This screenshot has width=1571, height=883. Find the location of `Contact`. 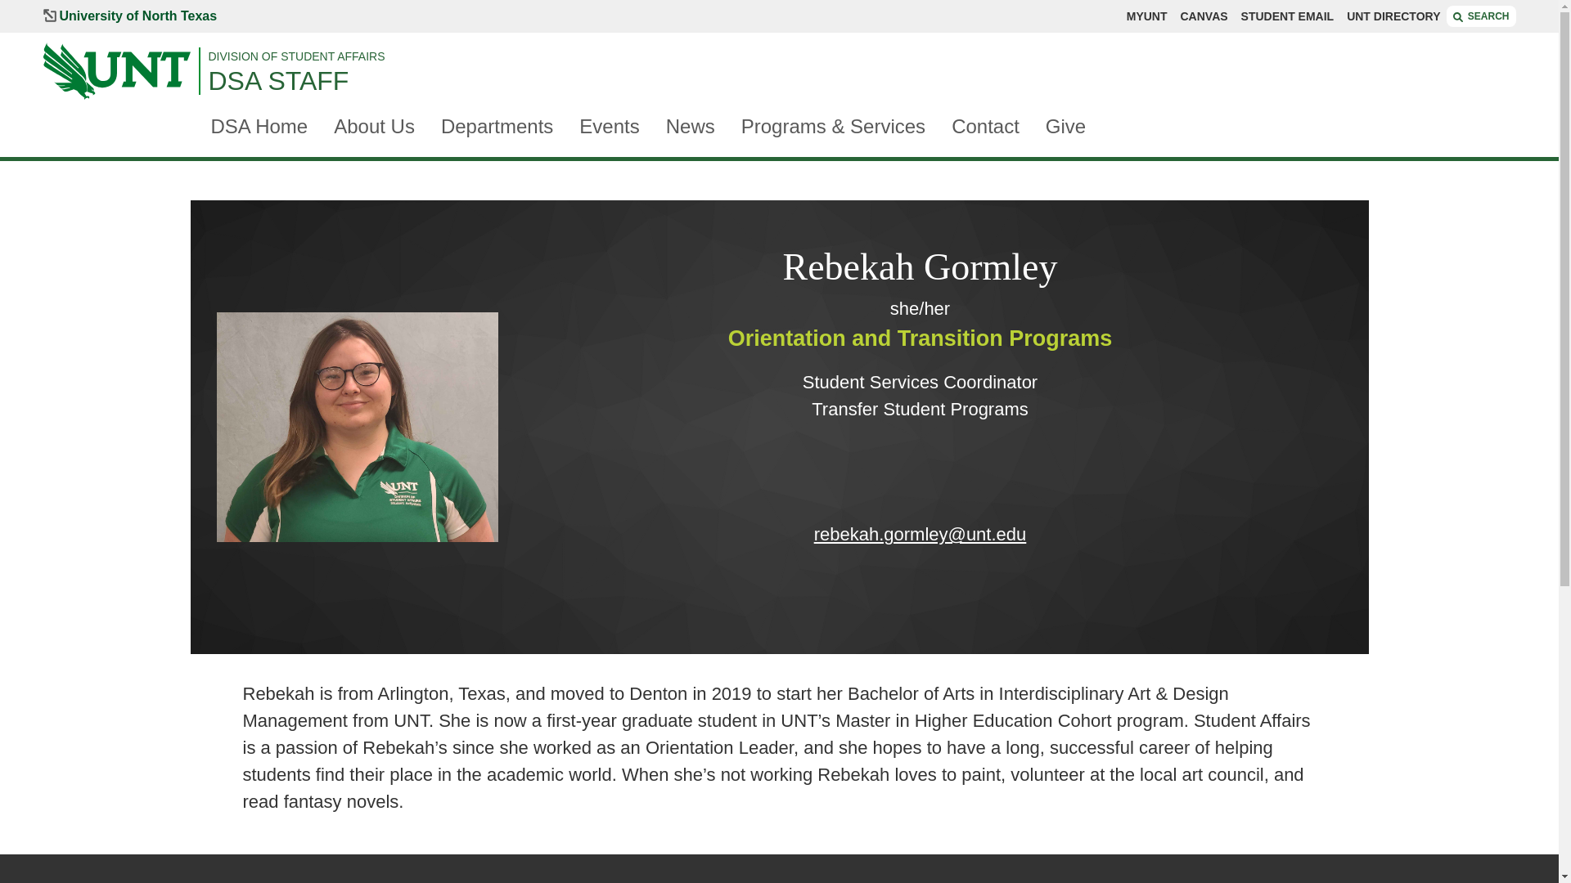

Contact is located at coordinates (985, 128).